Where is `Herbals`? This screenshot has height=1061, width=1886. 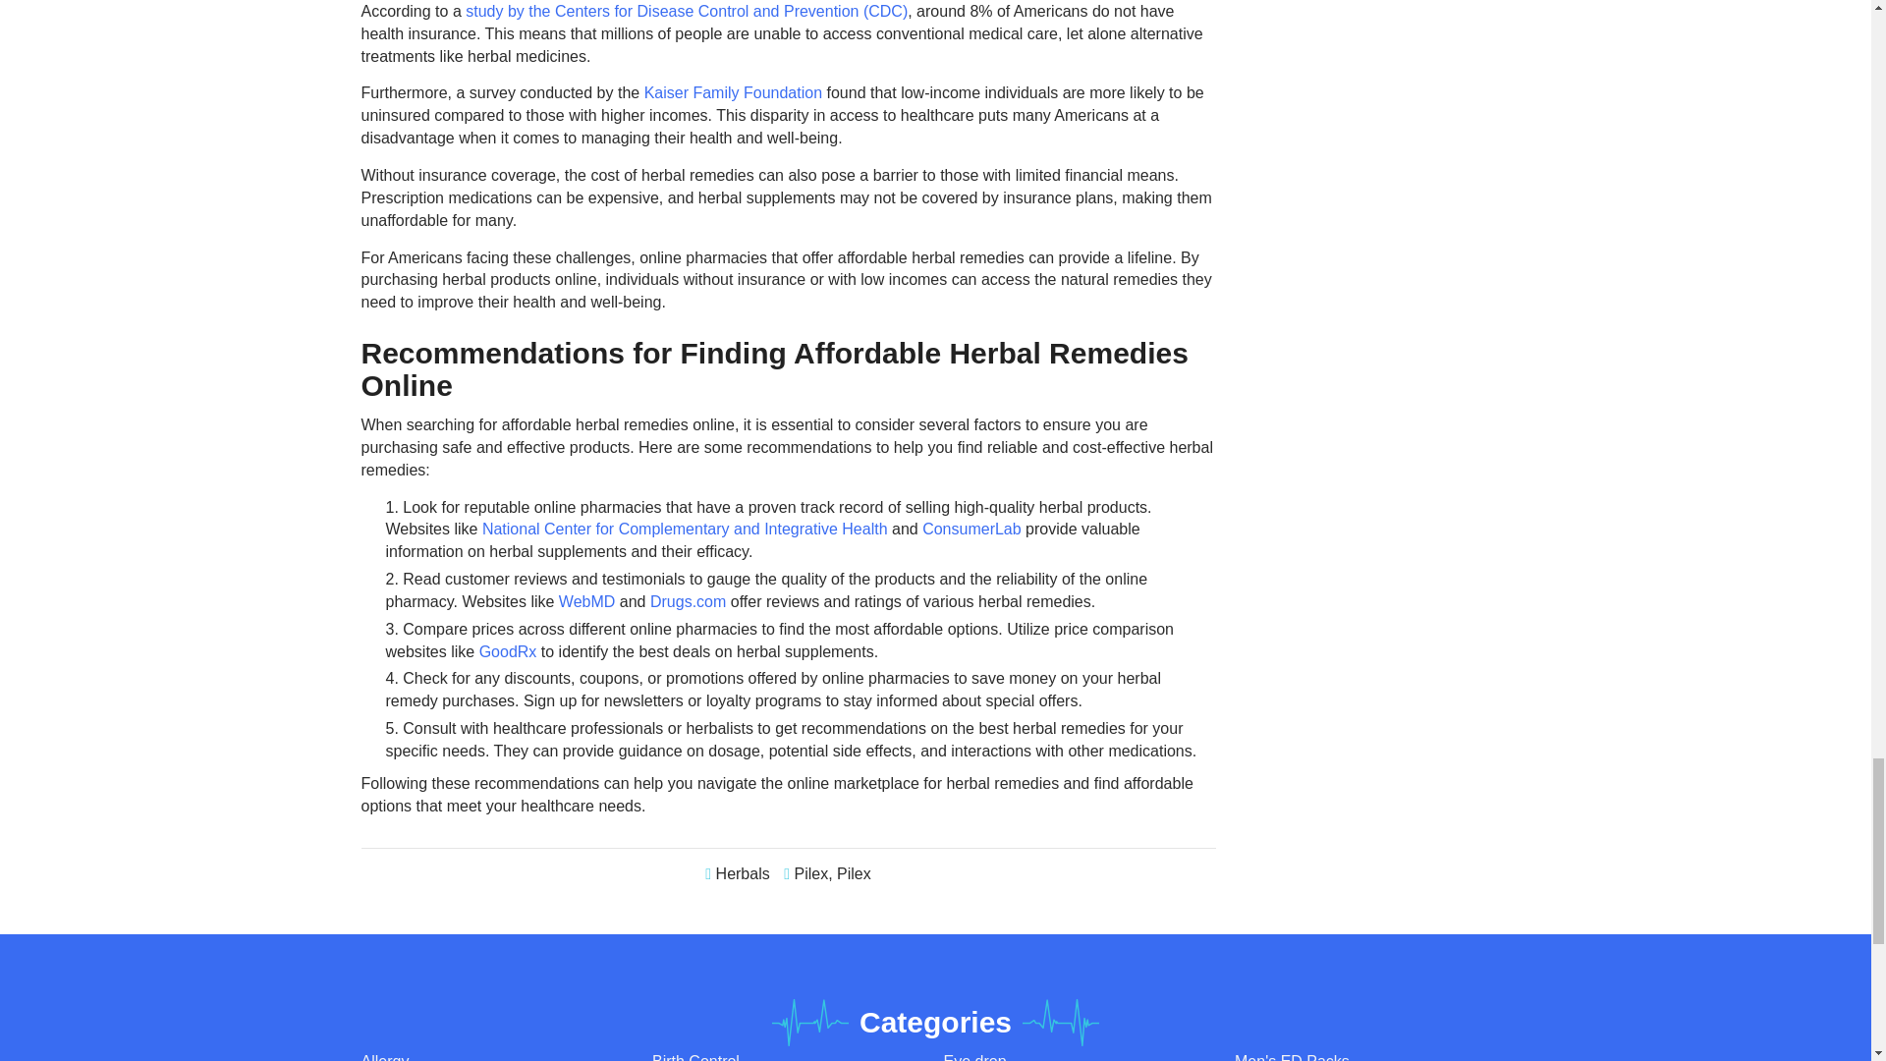 Herbals is located at coordinates (743, 873).